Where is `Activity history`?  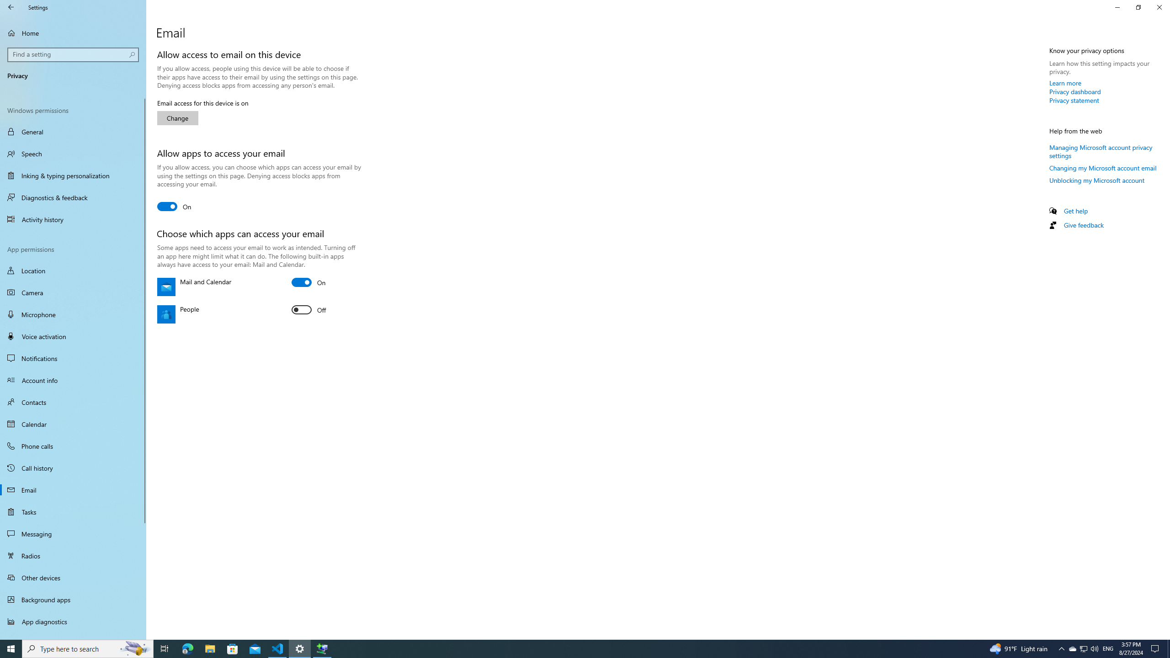
Activity history is located at coordinates (73, 271).